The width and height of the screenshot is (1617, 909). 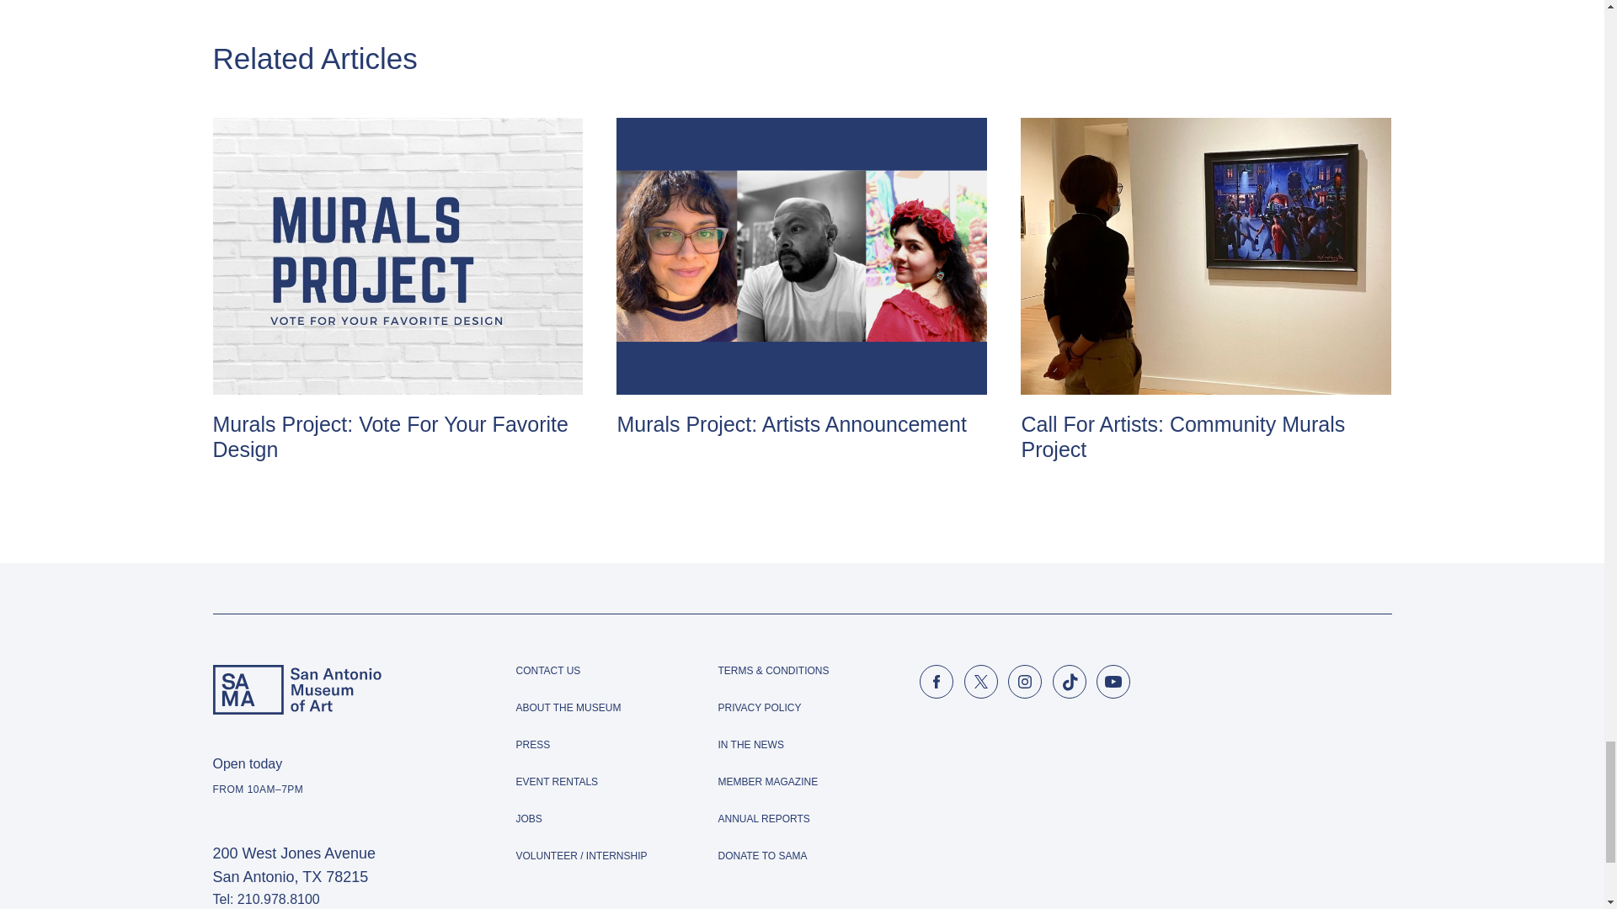 I want to click on TikTok, so click(x=1070, y=682).